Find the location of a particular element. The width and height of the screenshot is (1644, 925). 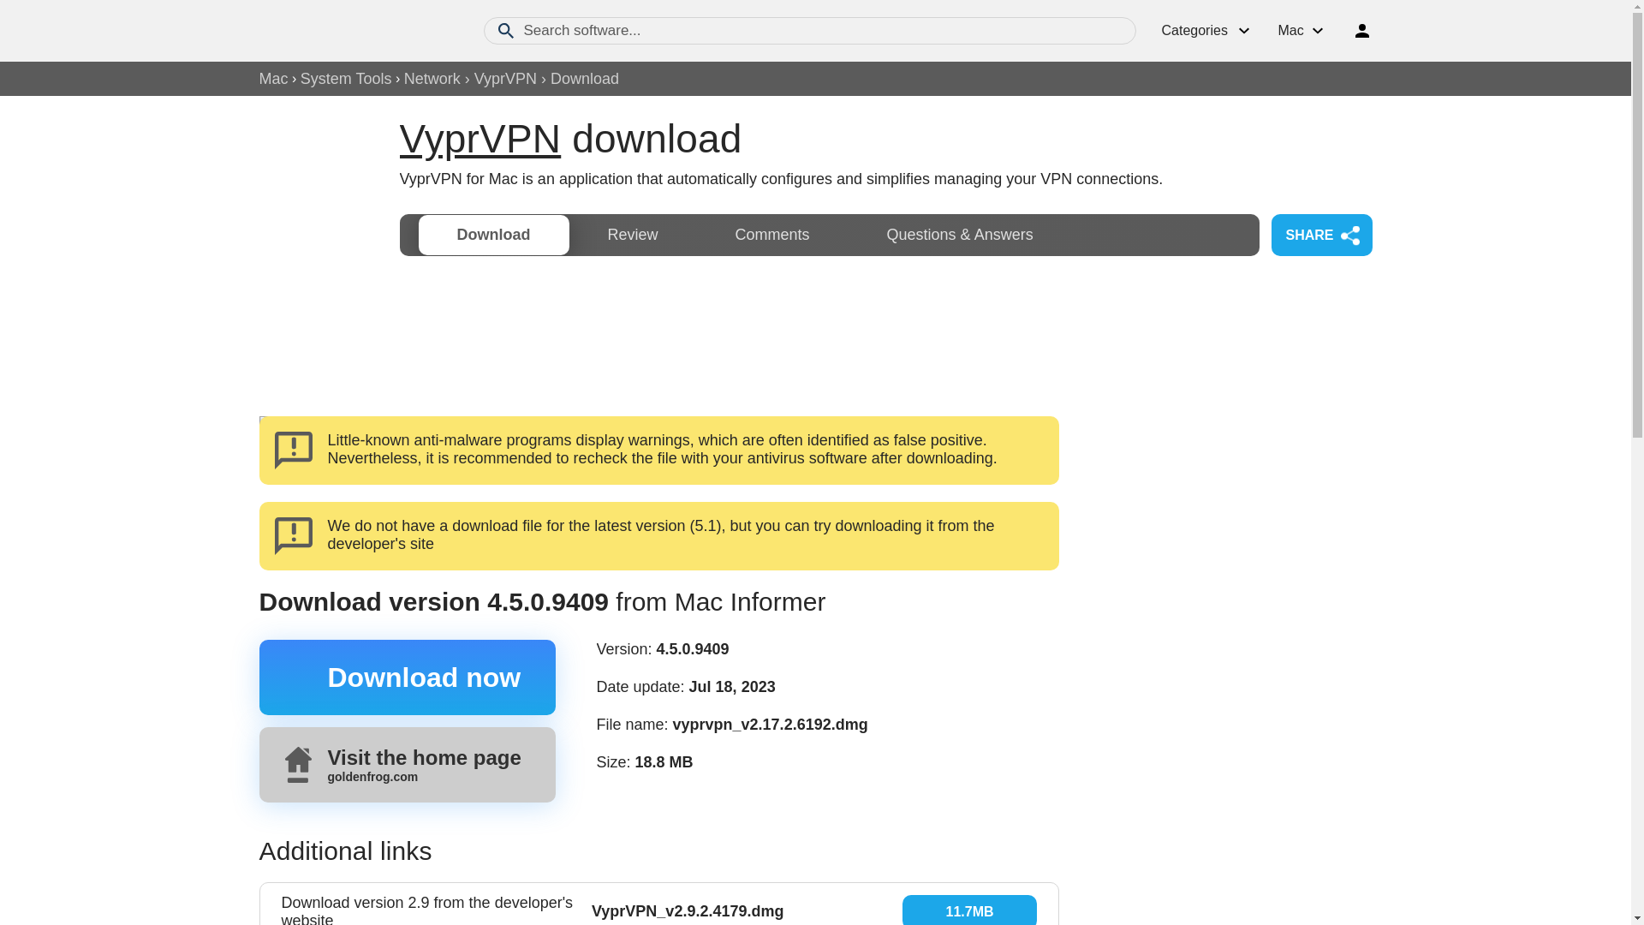

Mac is located at coordinates (272, 79).